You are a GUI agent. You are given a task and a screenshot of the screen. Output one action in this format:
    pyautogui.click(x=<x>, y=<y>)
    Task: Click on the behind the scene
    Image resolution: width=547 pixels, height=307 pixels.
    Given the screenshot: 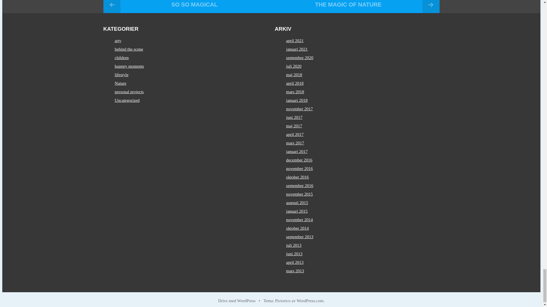 What is the action you would take?
    pyautogui.click(x=128, y=49)
    